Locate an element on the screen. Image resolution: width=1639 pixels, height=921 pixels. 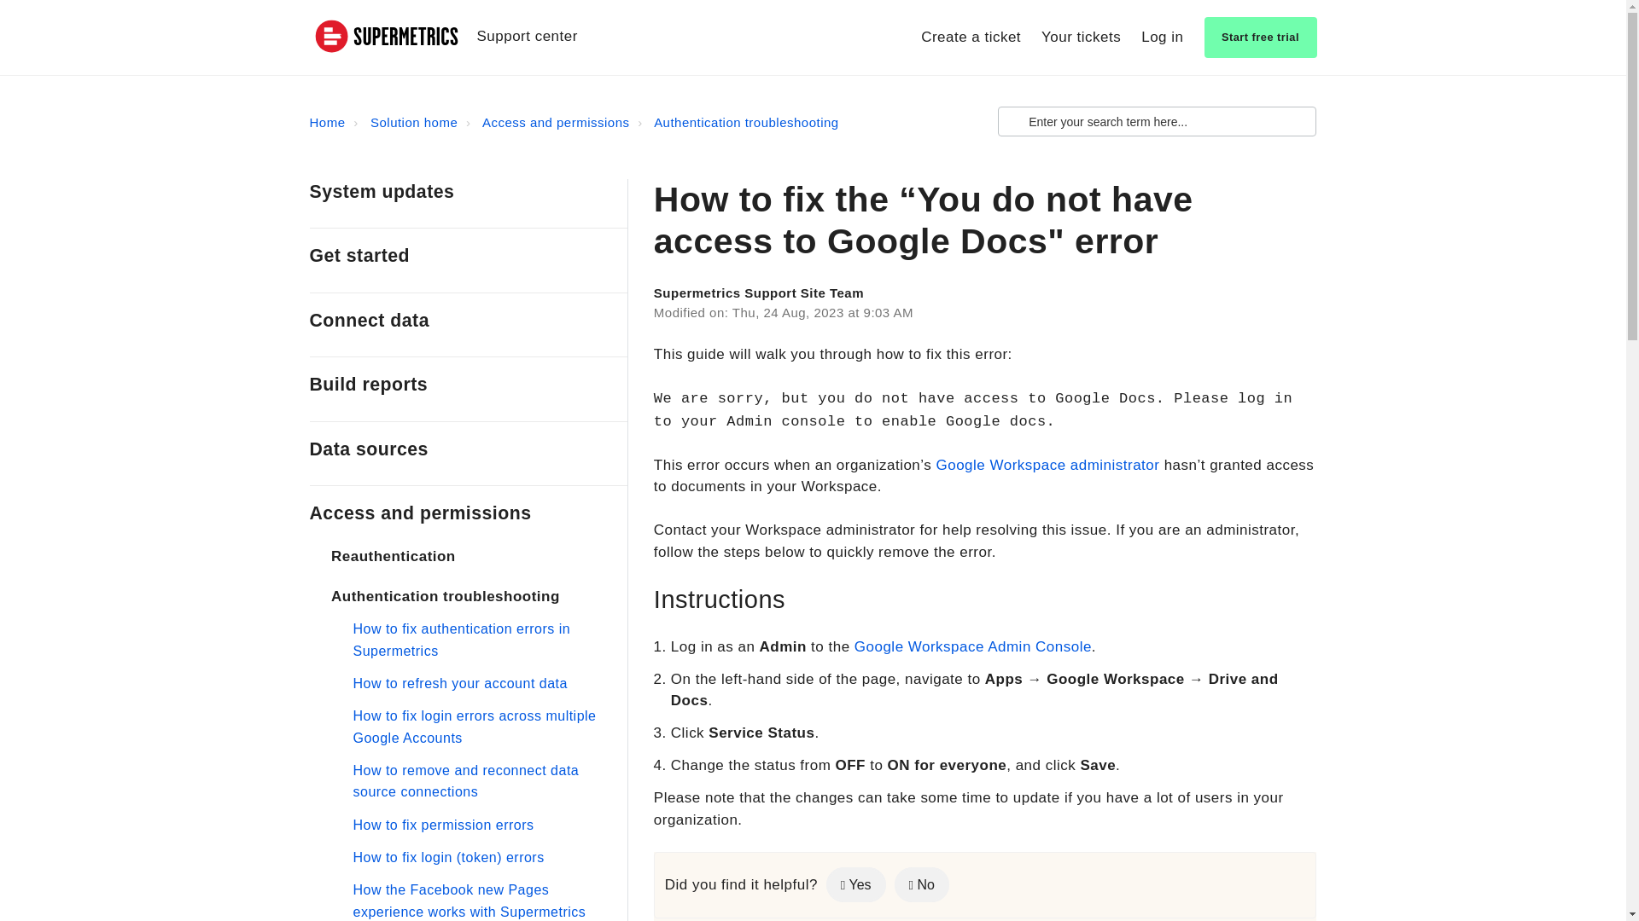
Access and permissions is located at coordinates (545, 123).